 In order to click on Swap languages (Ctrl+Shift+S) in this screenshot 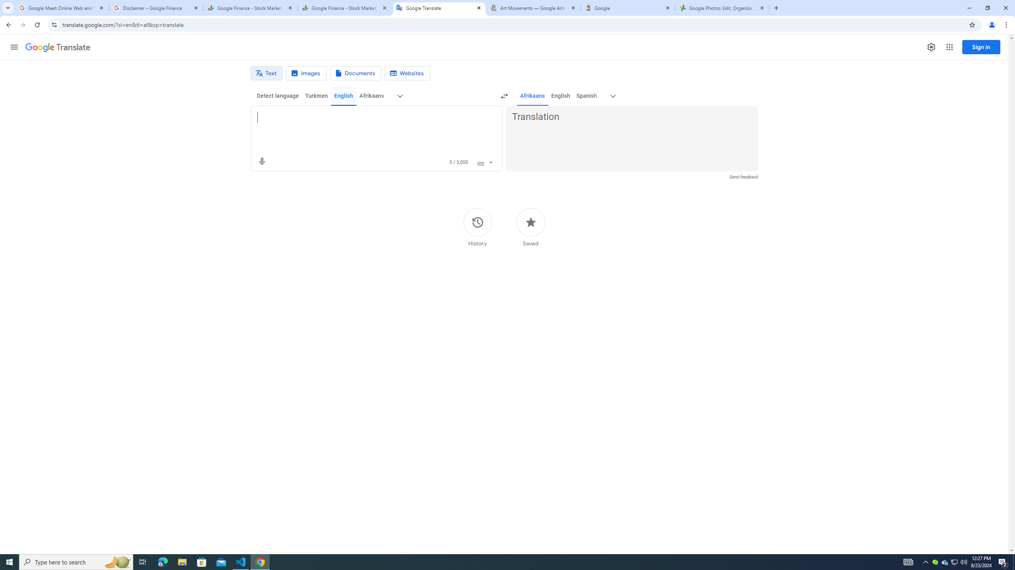, I will do `click(504, 96)`.